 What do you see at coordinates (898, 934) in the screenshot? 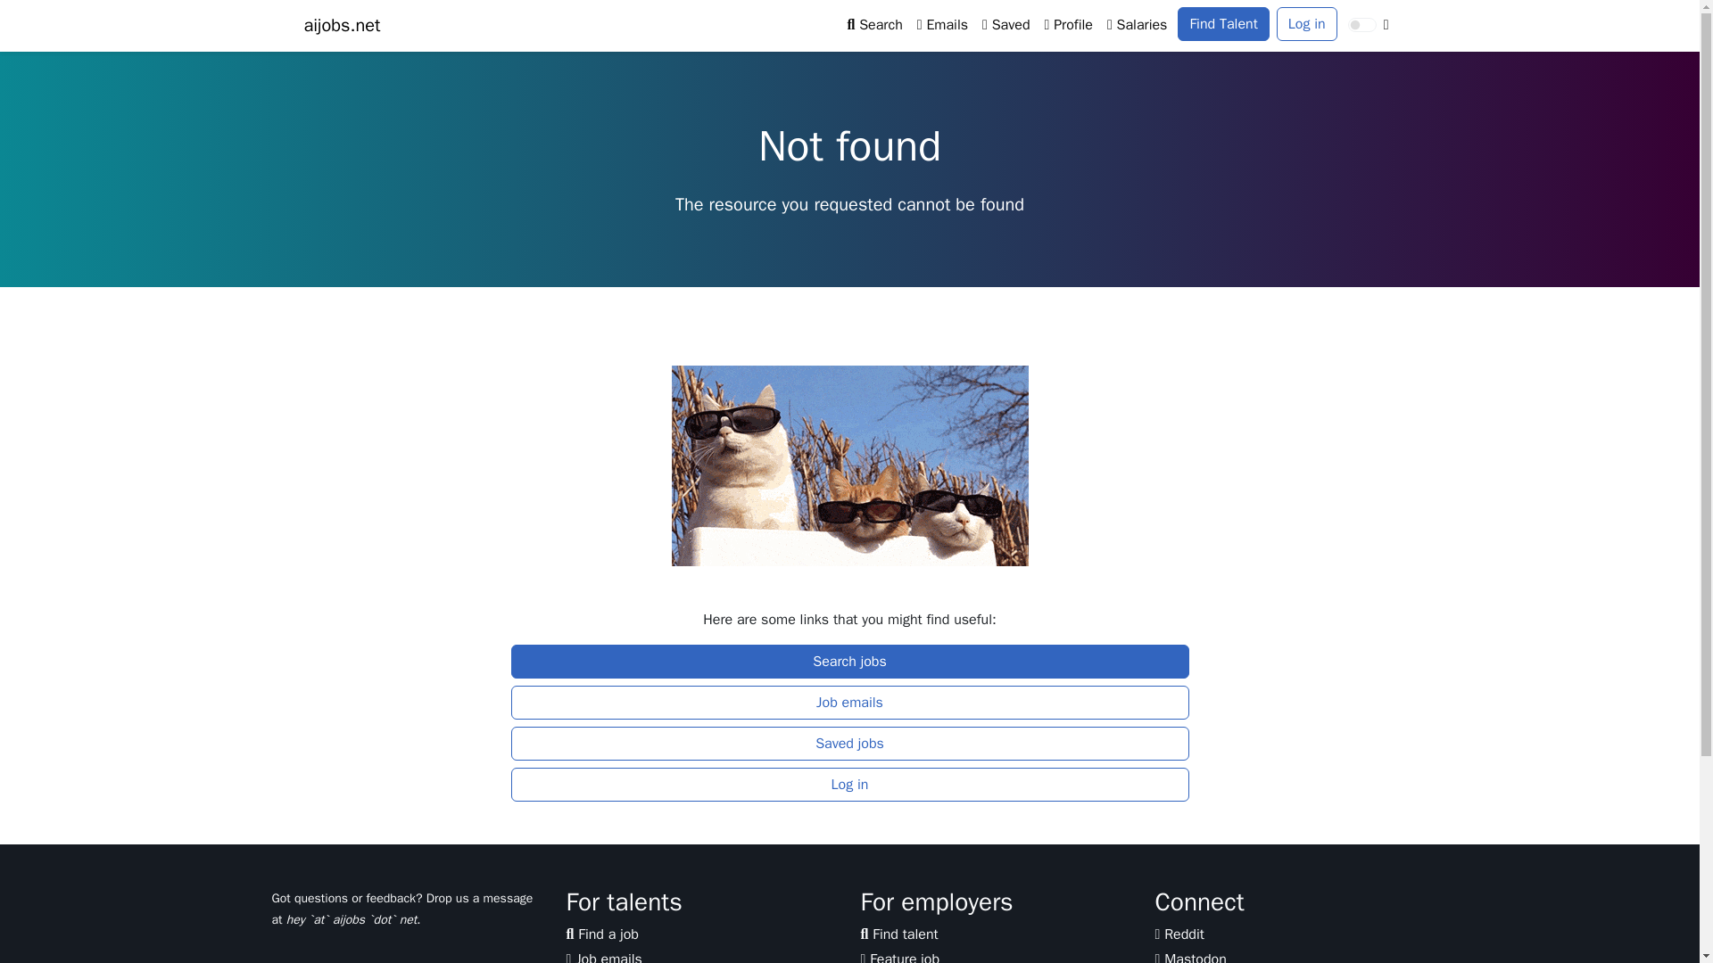
I see `Find talent` at bounding box center [898, 934].